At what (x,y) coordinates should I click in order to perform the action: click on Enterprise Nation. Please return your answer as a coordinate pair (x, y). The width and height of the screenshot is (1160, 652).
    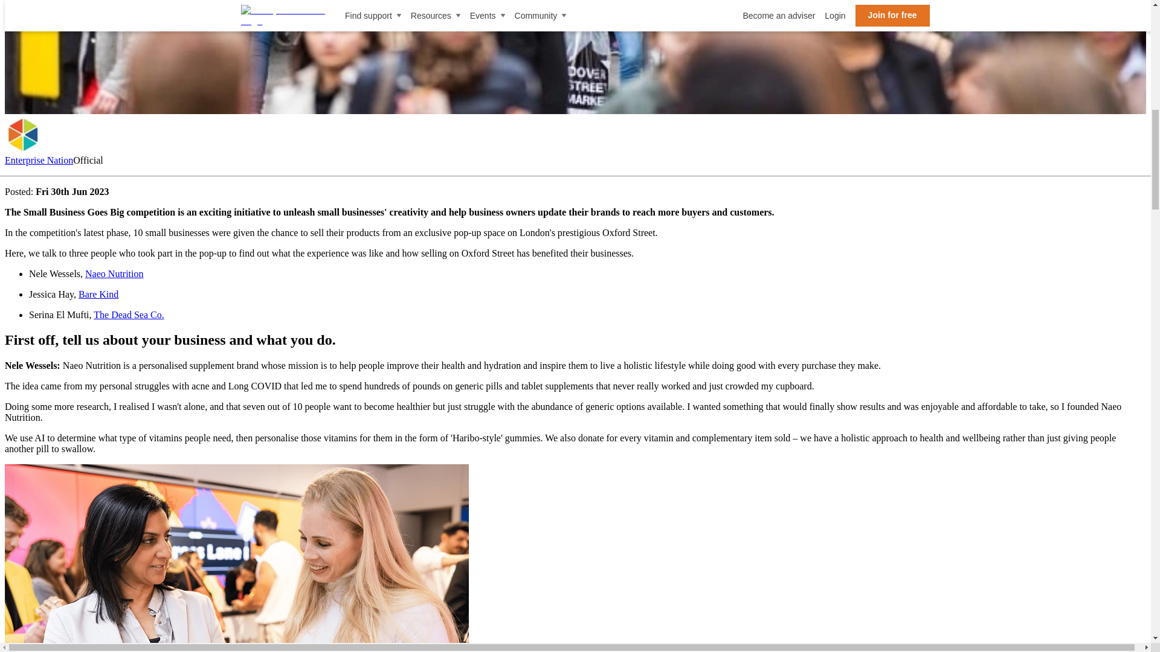
    Looking at the image, I should click on (22, 134).